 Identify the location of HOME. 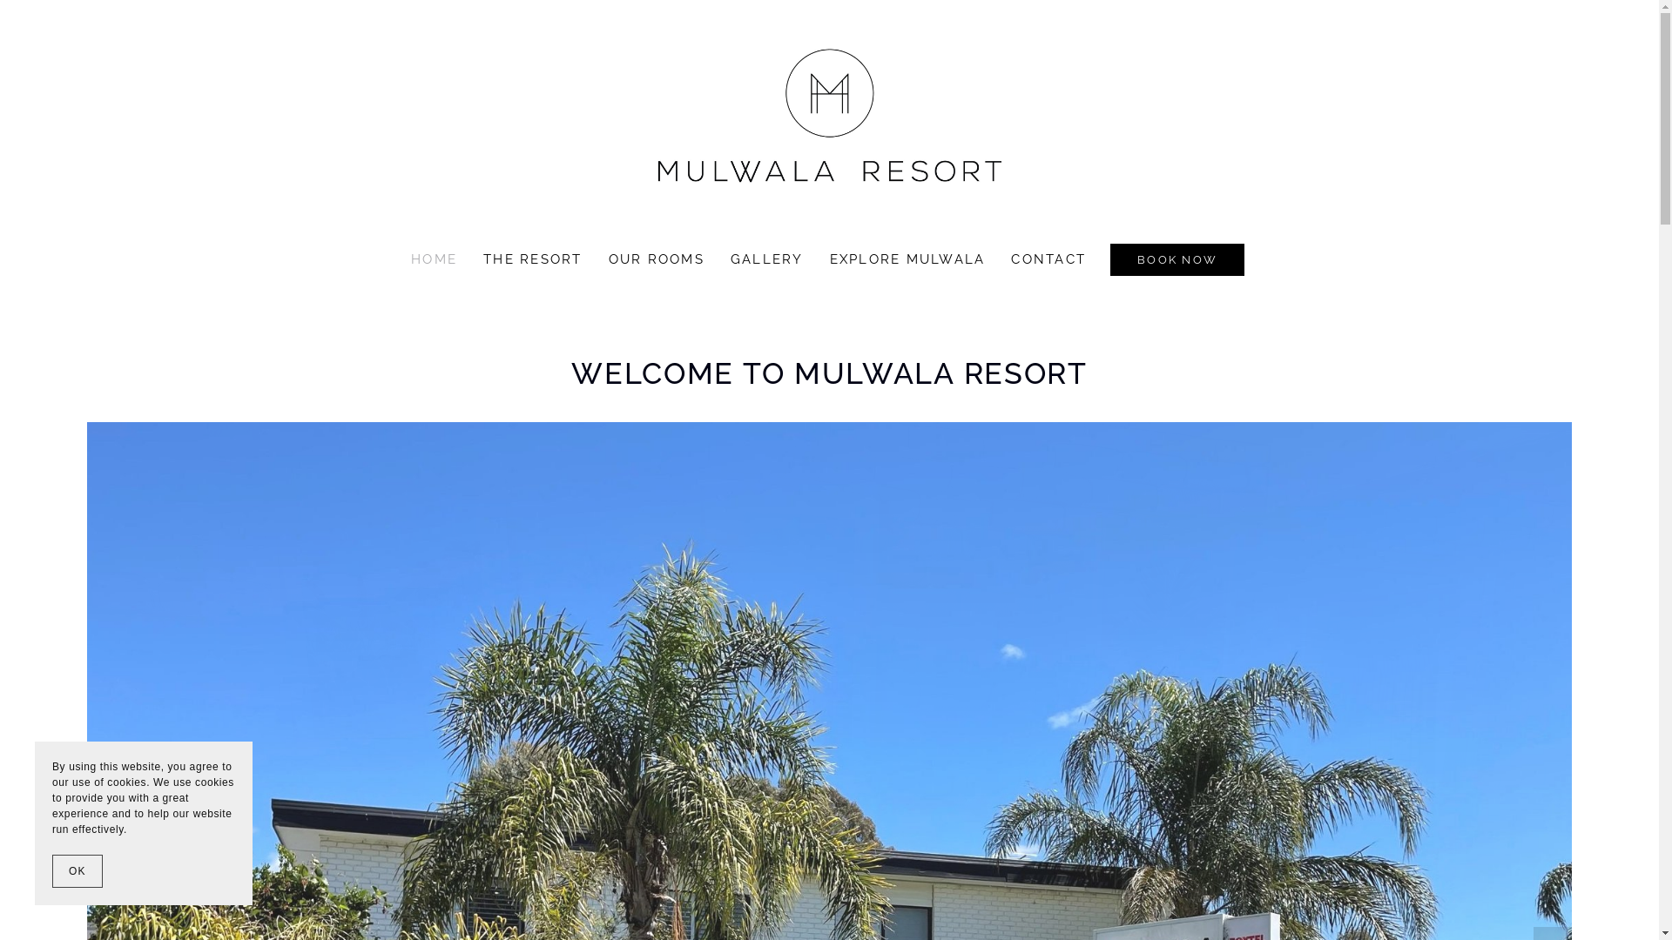
(434, 260).